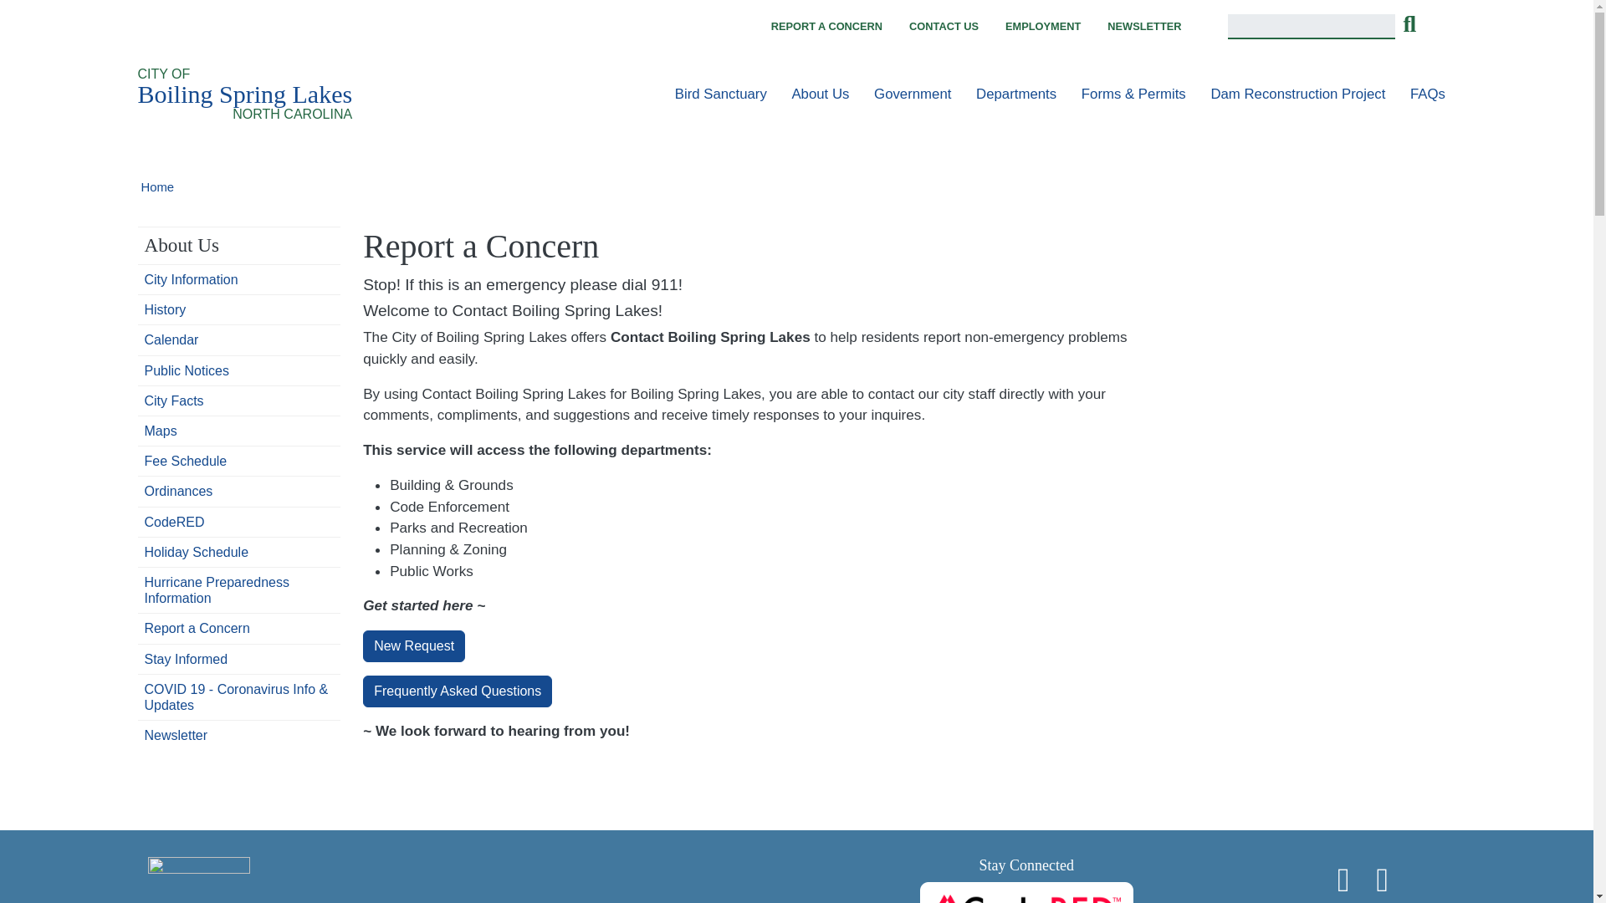 The width and height of the screenshot is (1606, 903). Describe the element at coordinates (820, 94) in the screenshot. I see `About Us` at that location.